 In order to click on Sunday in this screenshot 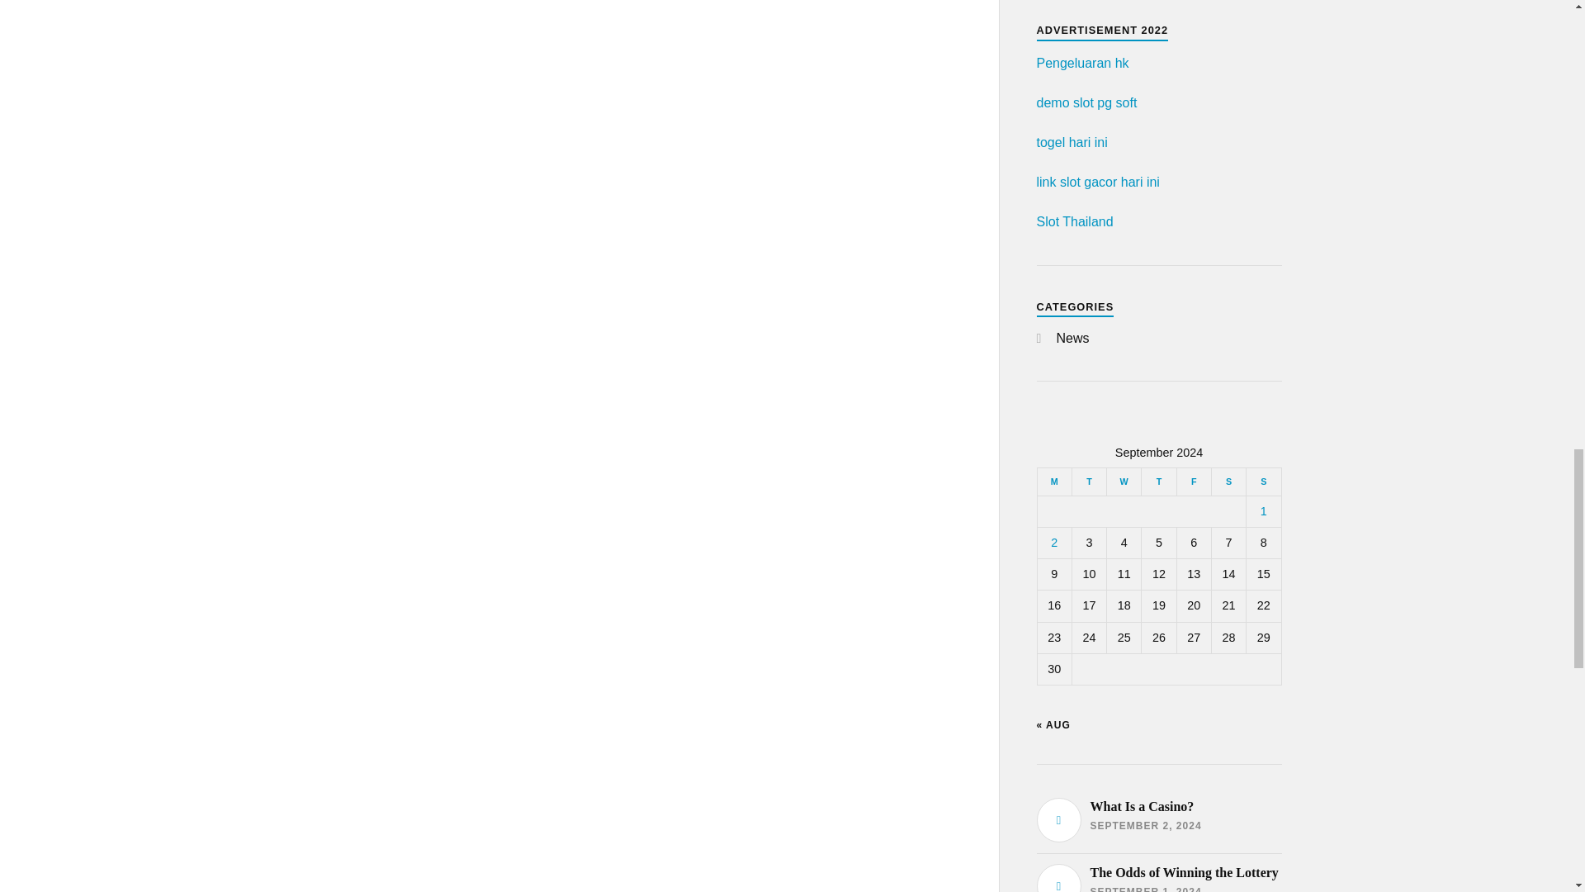, I will do `click(1263, 481)`.